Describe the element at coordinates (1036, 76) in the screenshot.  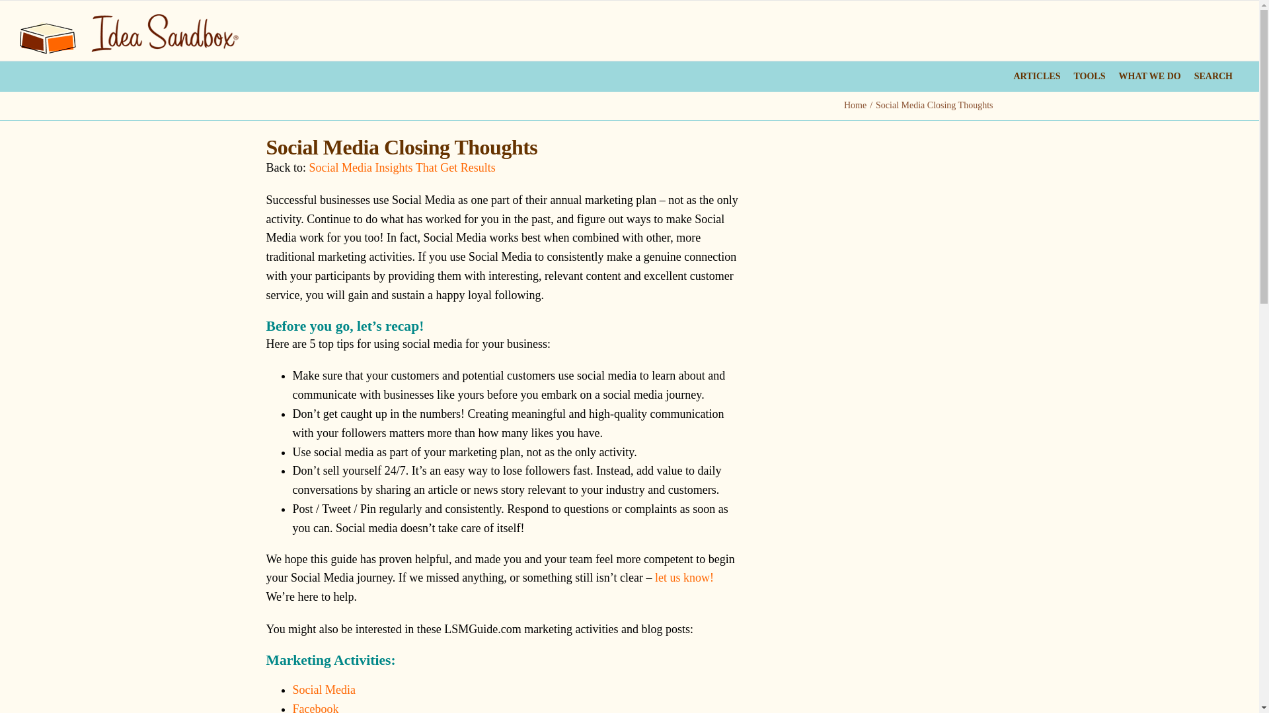
I see `ARTICLES` at that location.